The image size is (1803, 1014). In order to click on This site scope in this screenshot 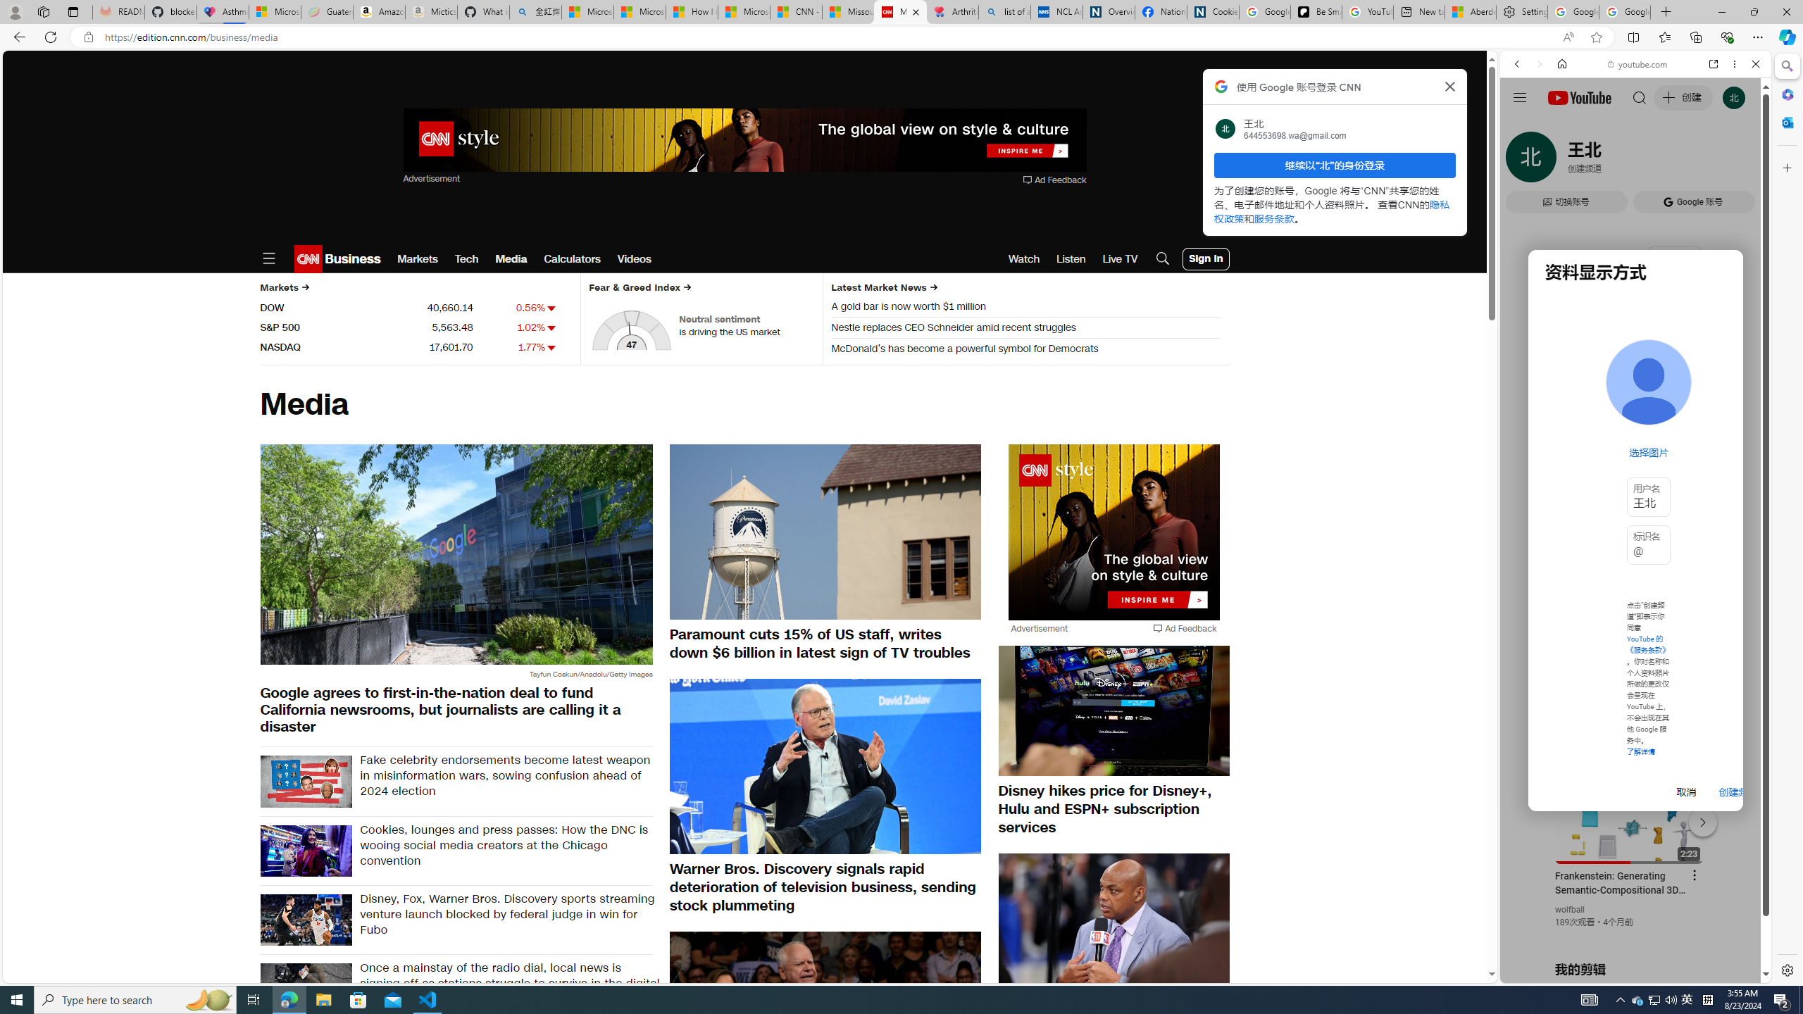, I will do `click(1560, 127)`.